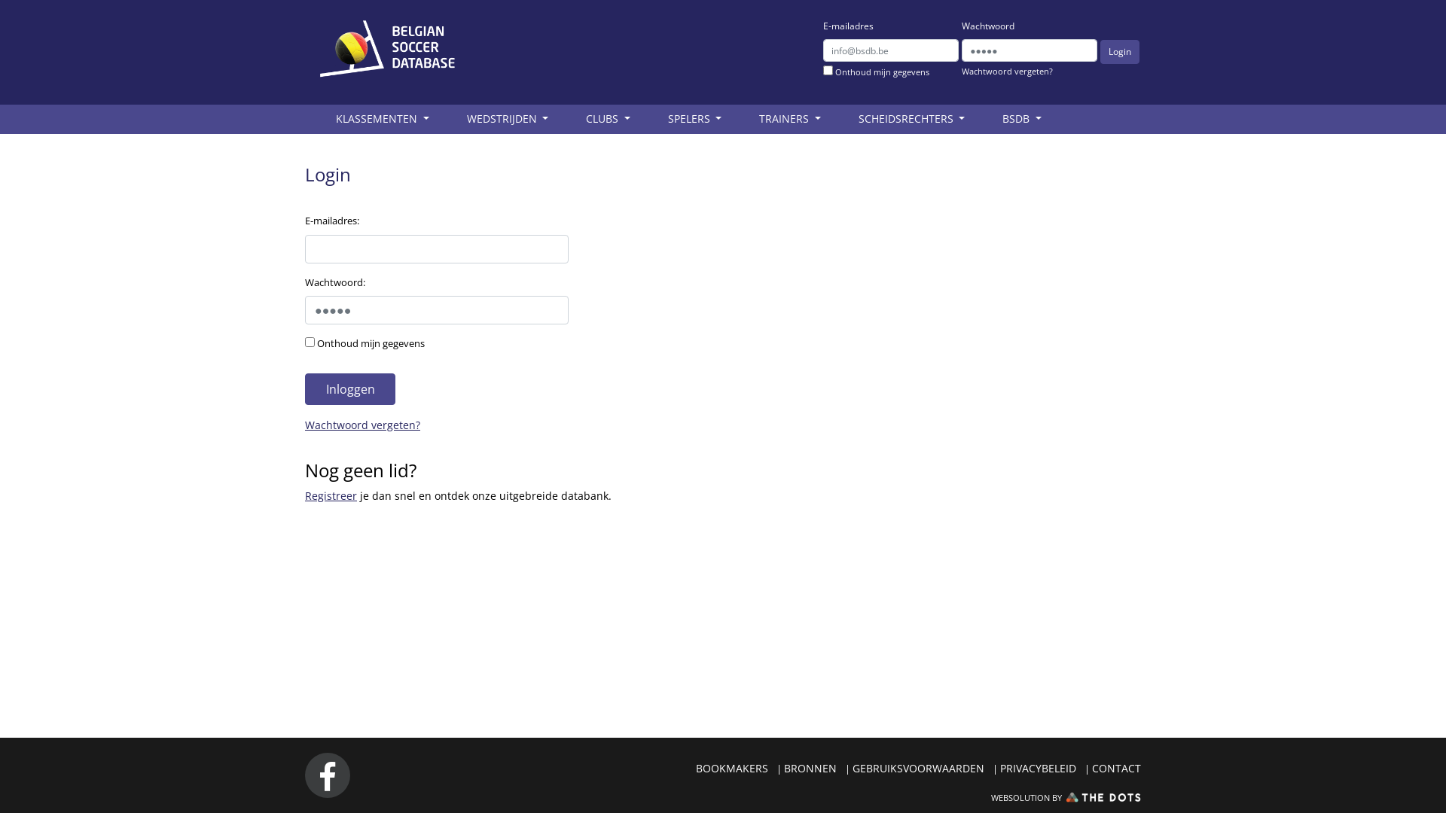 The width and height of the screenshot is (1446, 813). I want to click on Registreer, so click(331, 495).